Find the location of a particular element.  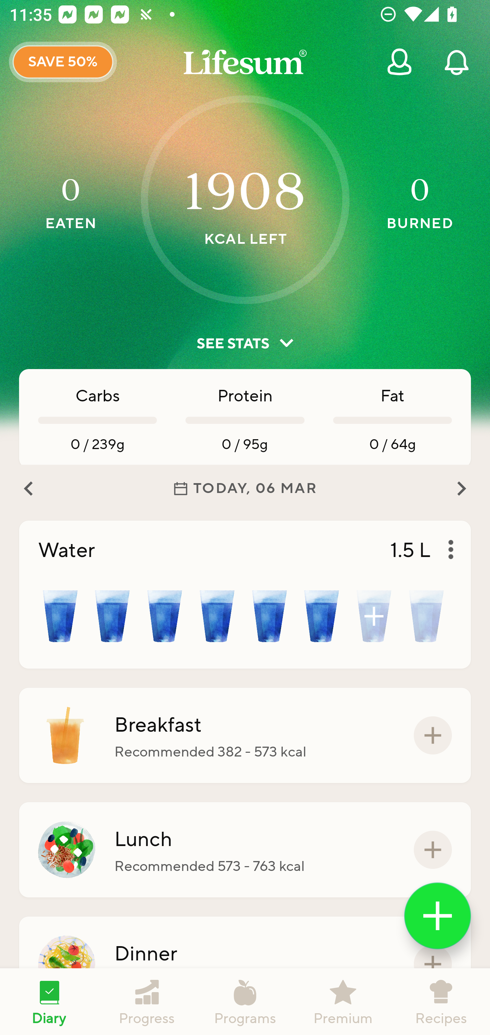

Programs is located at coordinates (245, 1002).